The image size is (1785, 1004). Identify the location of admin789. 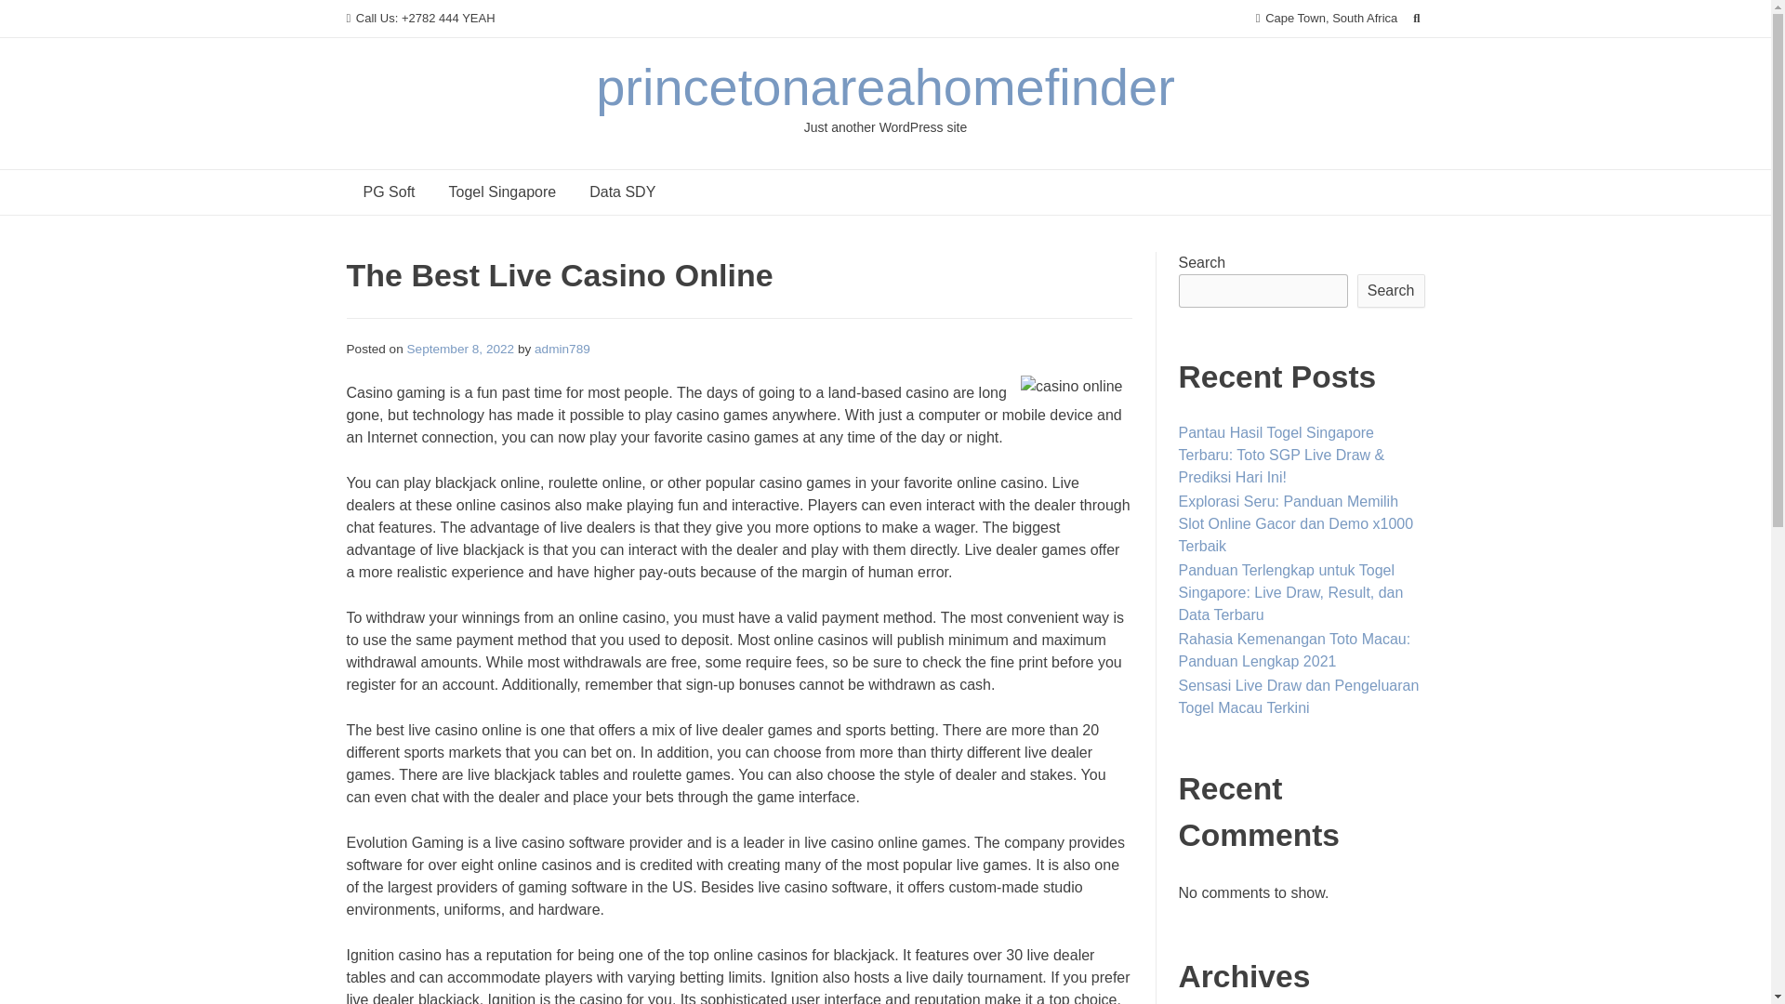
(562, 350).